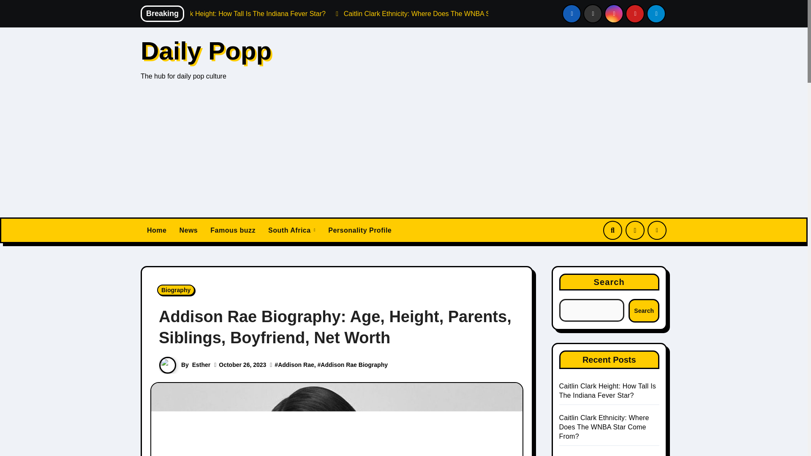  What do you see at coordinates (292, 231) in the screenshot?
I see `South Africa` at bounding box center [292, 231].